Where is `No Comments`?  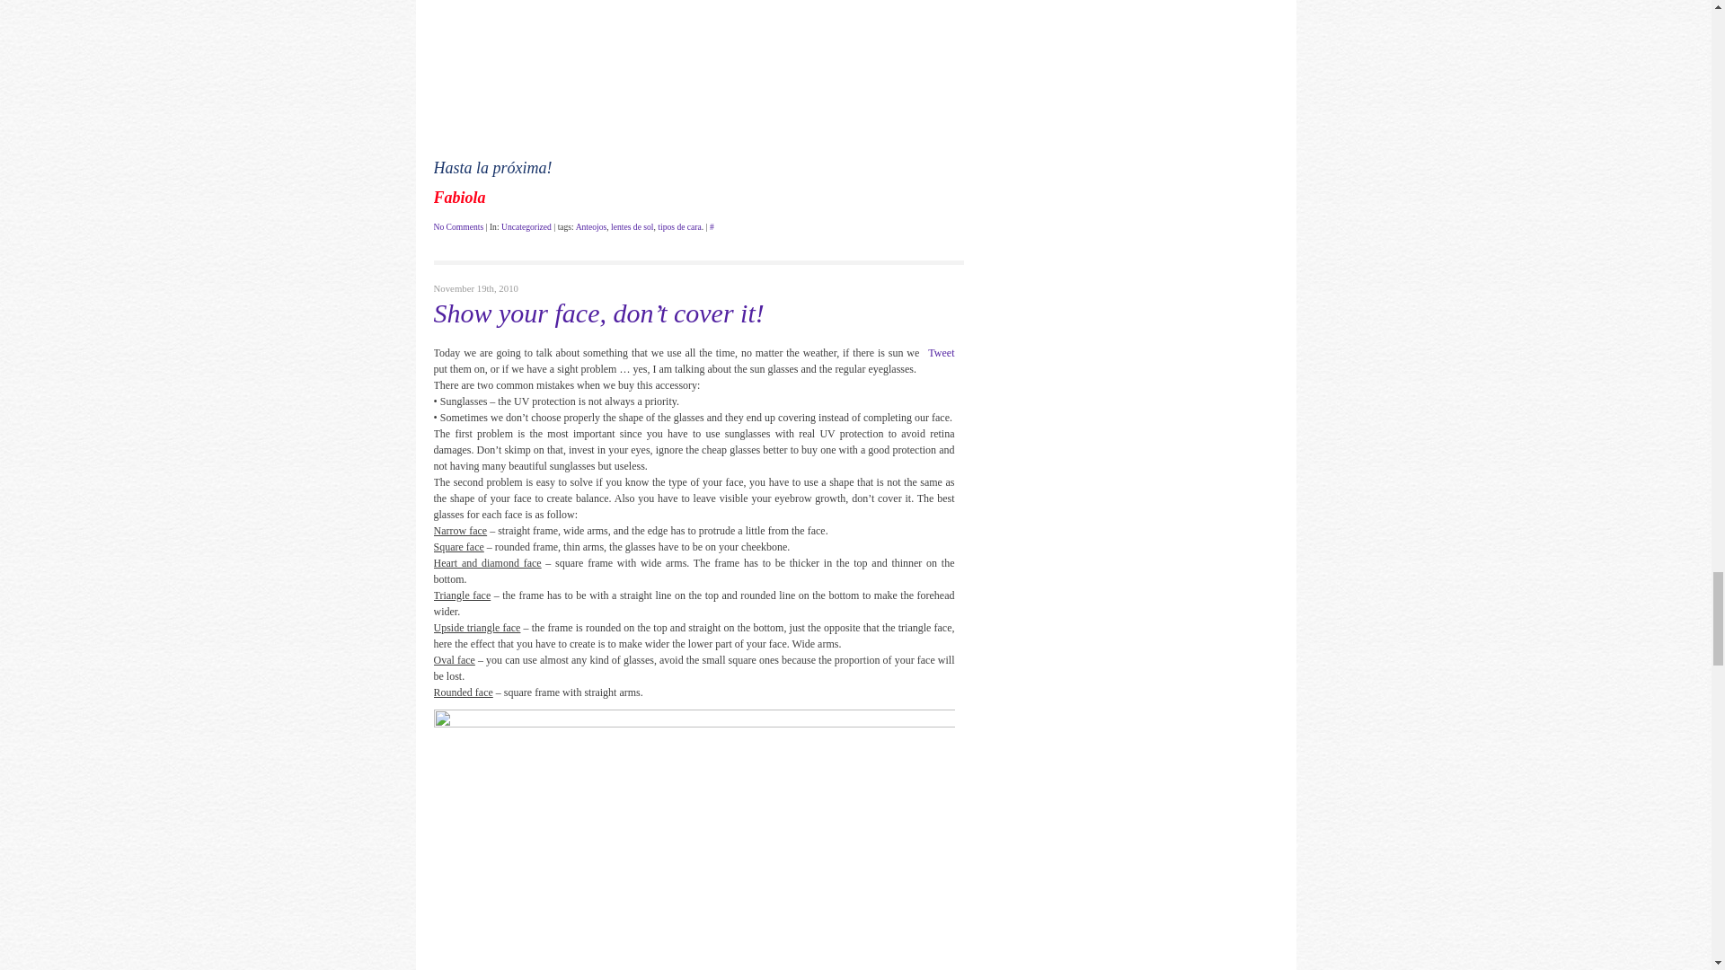
No Comments is located at coordinates (457, 226).